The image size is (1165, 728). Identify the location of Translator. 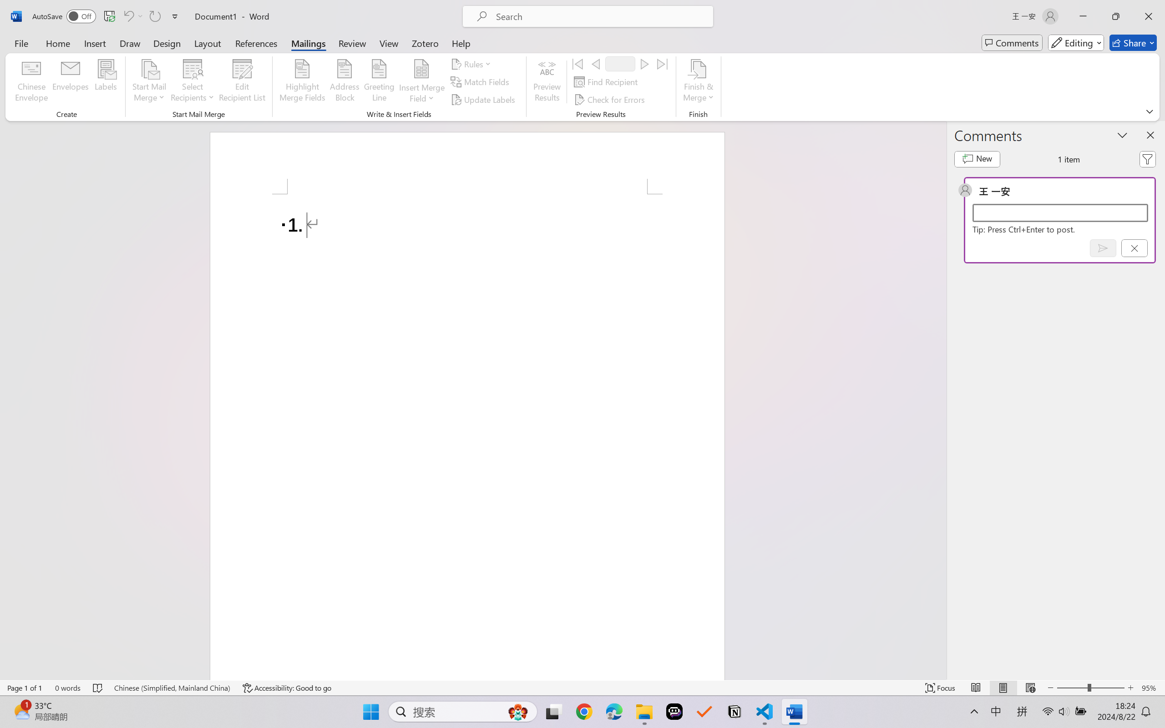
(1156, 112).